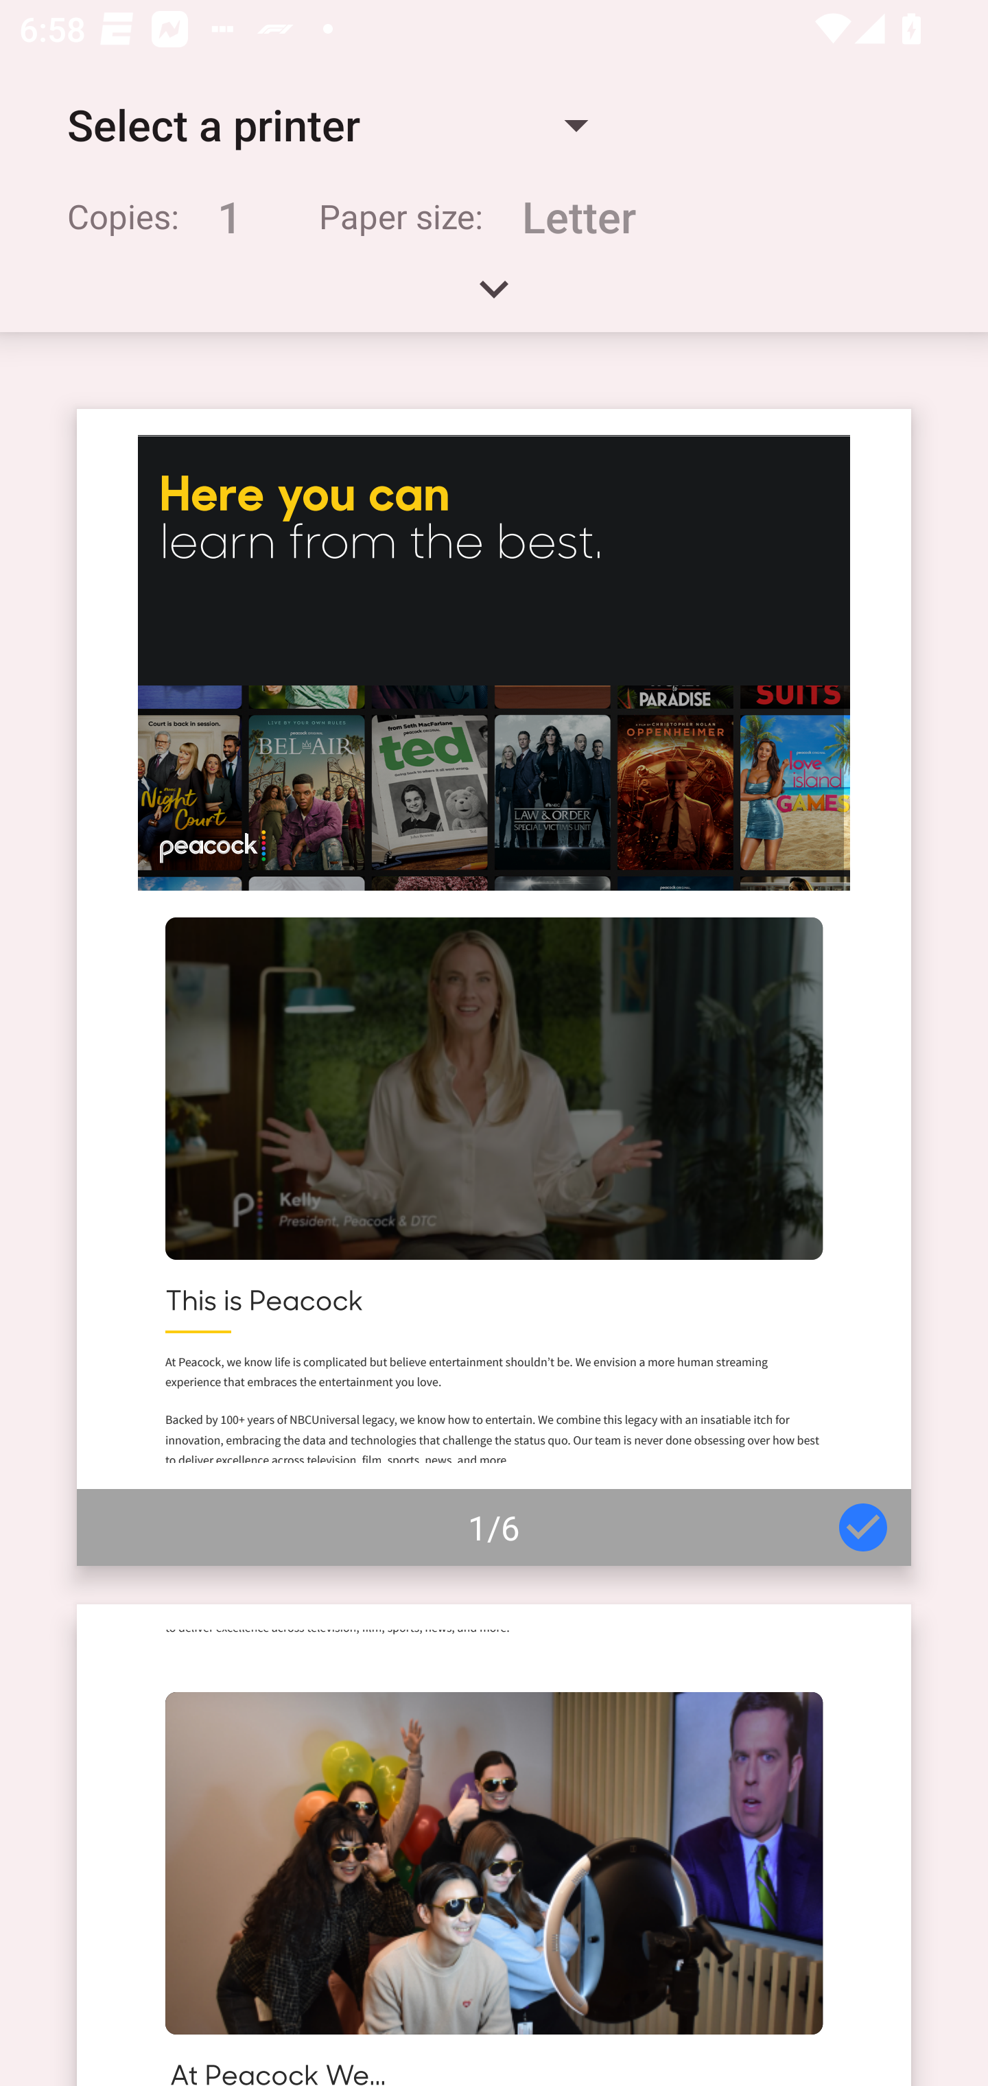 This screenshot has height=2086, width=988. I want to click on Expand handle, so click(494, 298).